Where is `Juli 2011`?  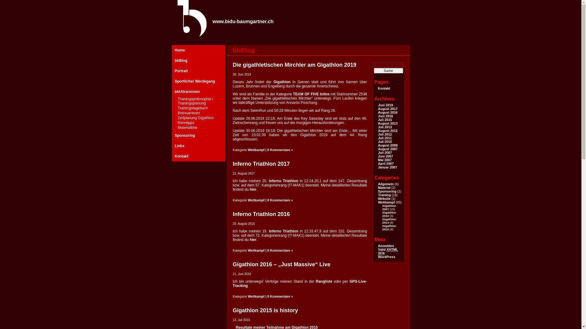 Juli 2011 is located at coordinates (385, 138).